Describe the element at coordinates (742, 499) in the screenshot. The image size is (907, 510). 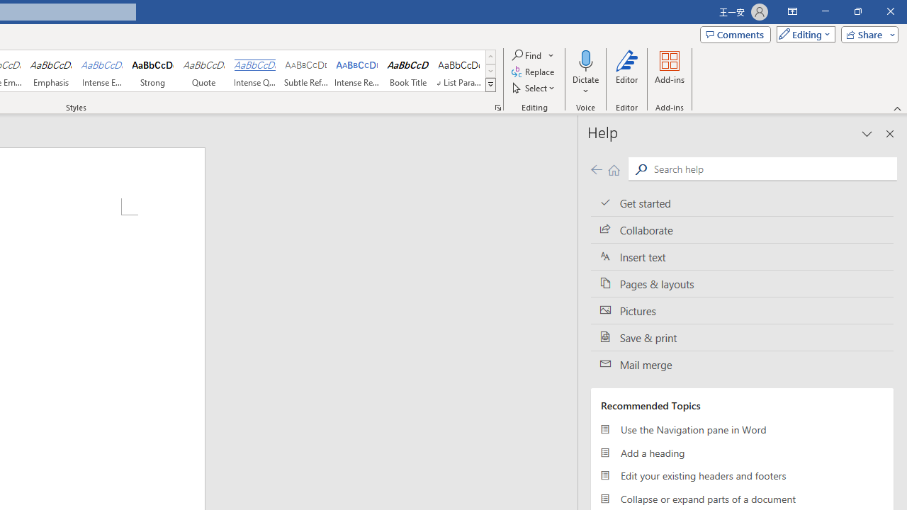
I see `Collapse or expand parts of a document` at that location.